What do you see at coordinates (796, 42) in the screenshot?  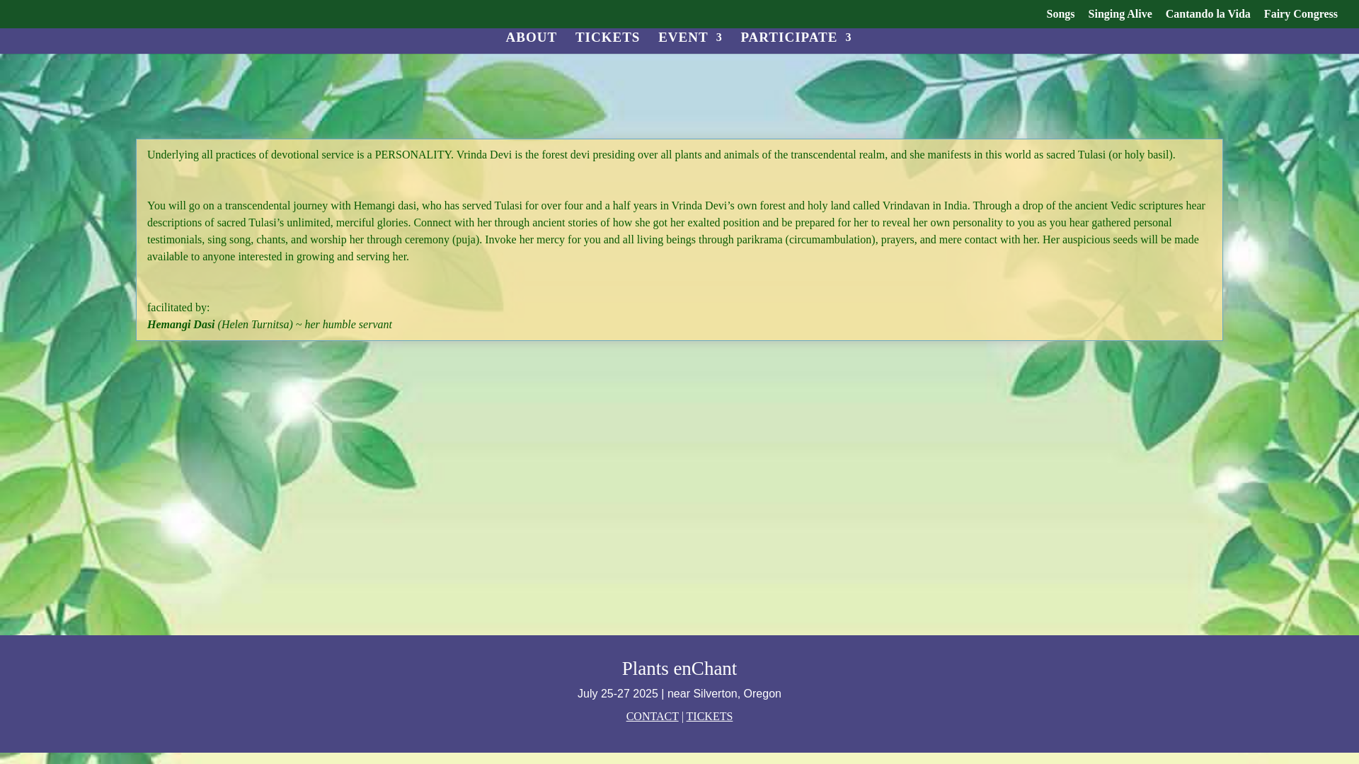 I see `PARTICIPATE` at bounding box center [796, 42].